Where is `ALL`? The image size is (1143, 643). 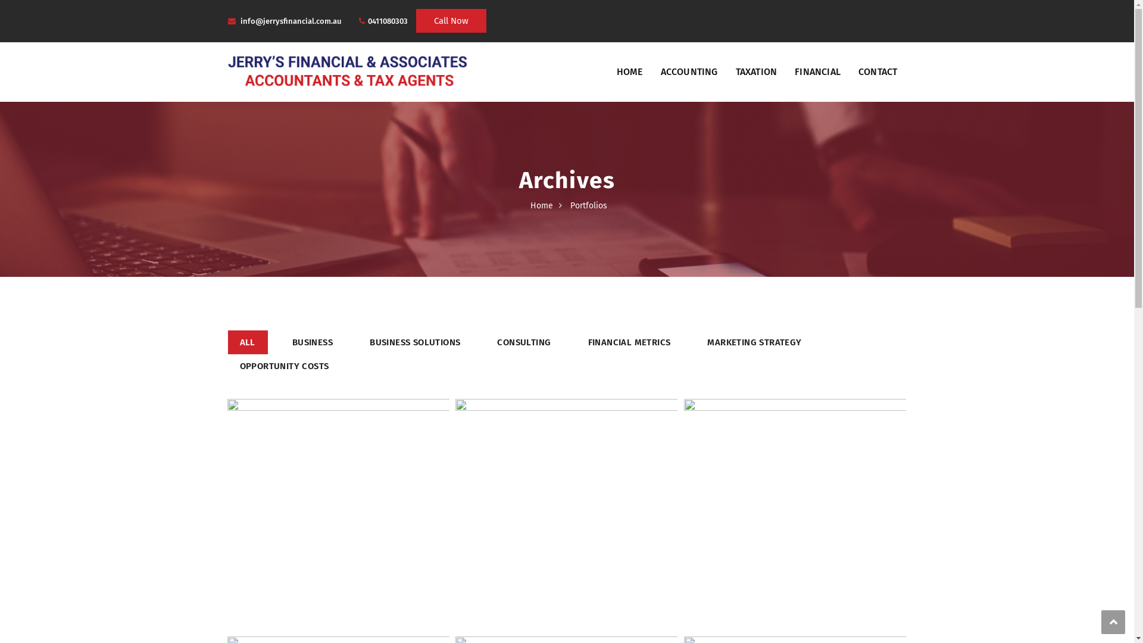 ALL is located at coordinates (248, 342).